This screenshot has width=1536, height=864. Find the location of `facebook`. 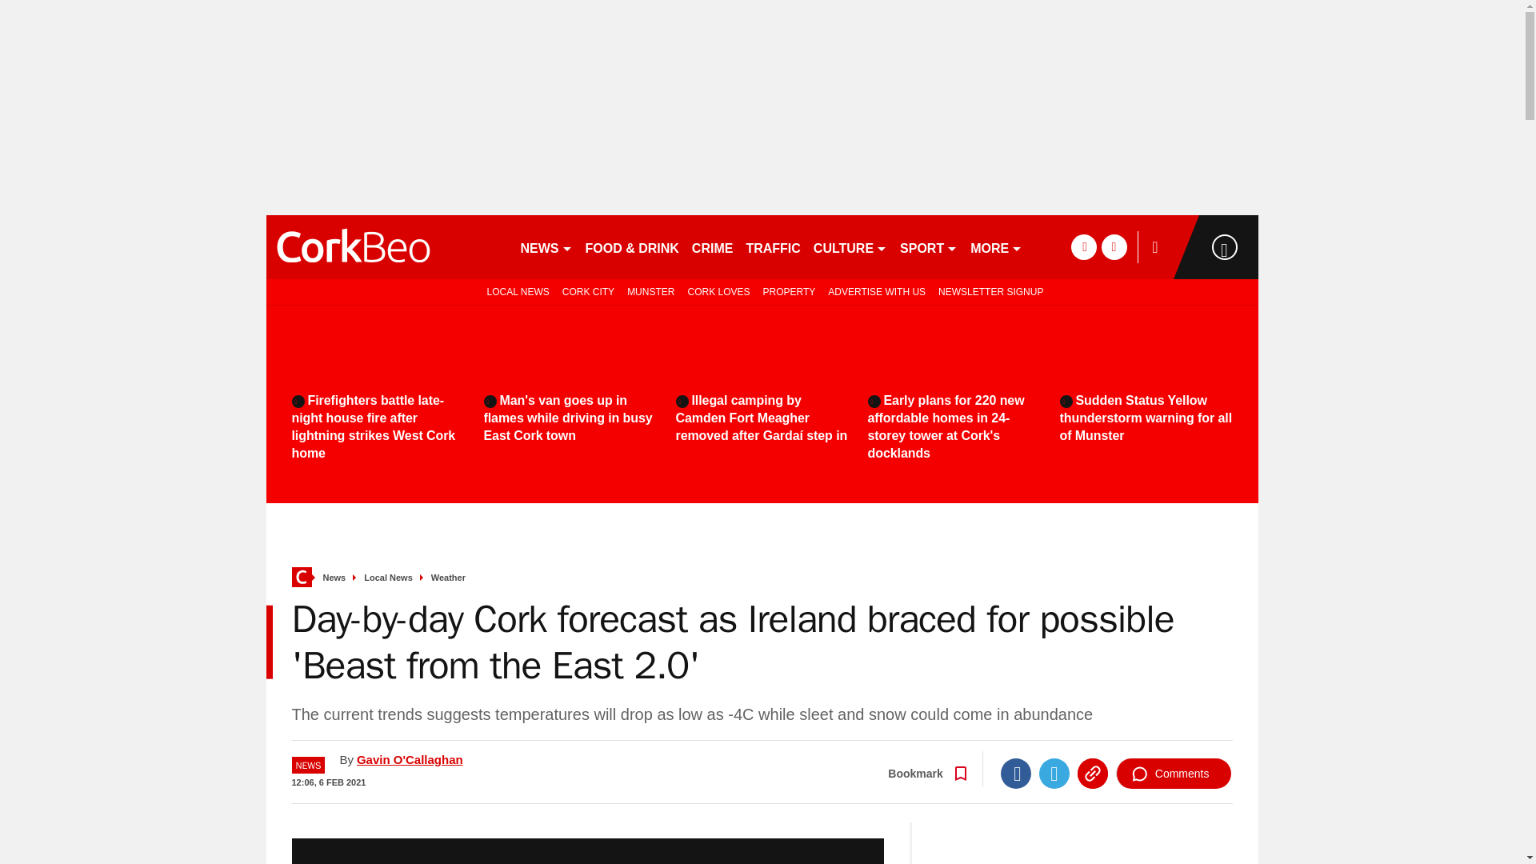

facebook is located at coordinates (1083, 246).